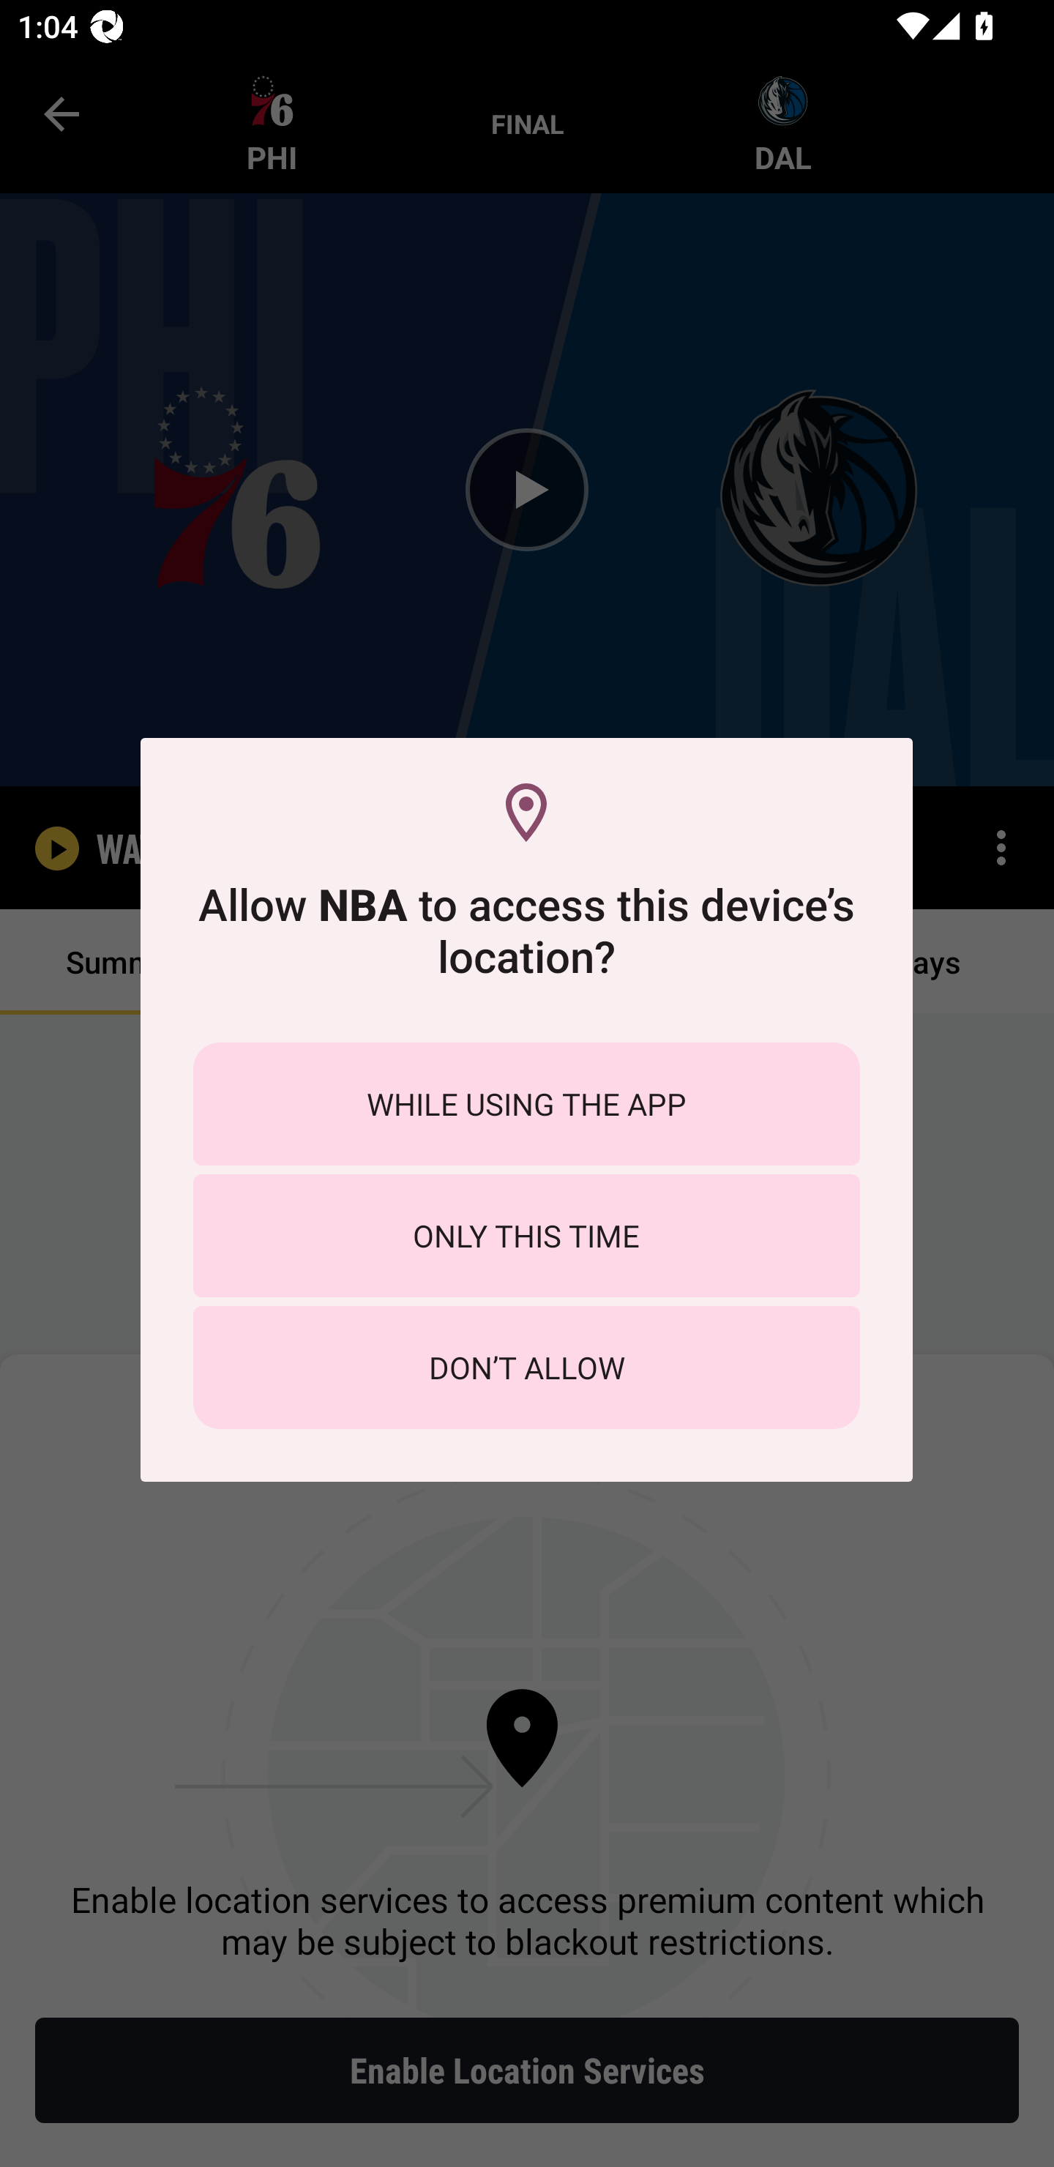  Describe the element at coordinates (526, 1236) in the screenshot. I see `ONLY THIS TIME` at that location.